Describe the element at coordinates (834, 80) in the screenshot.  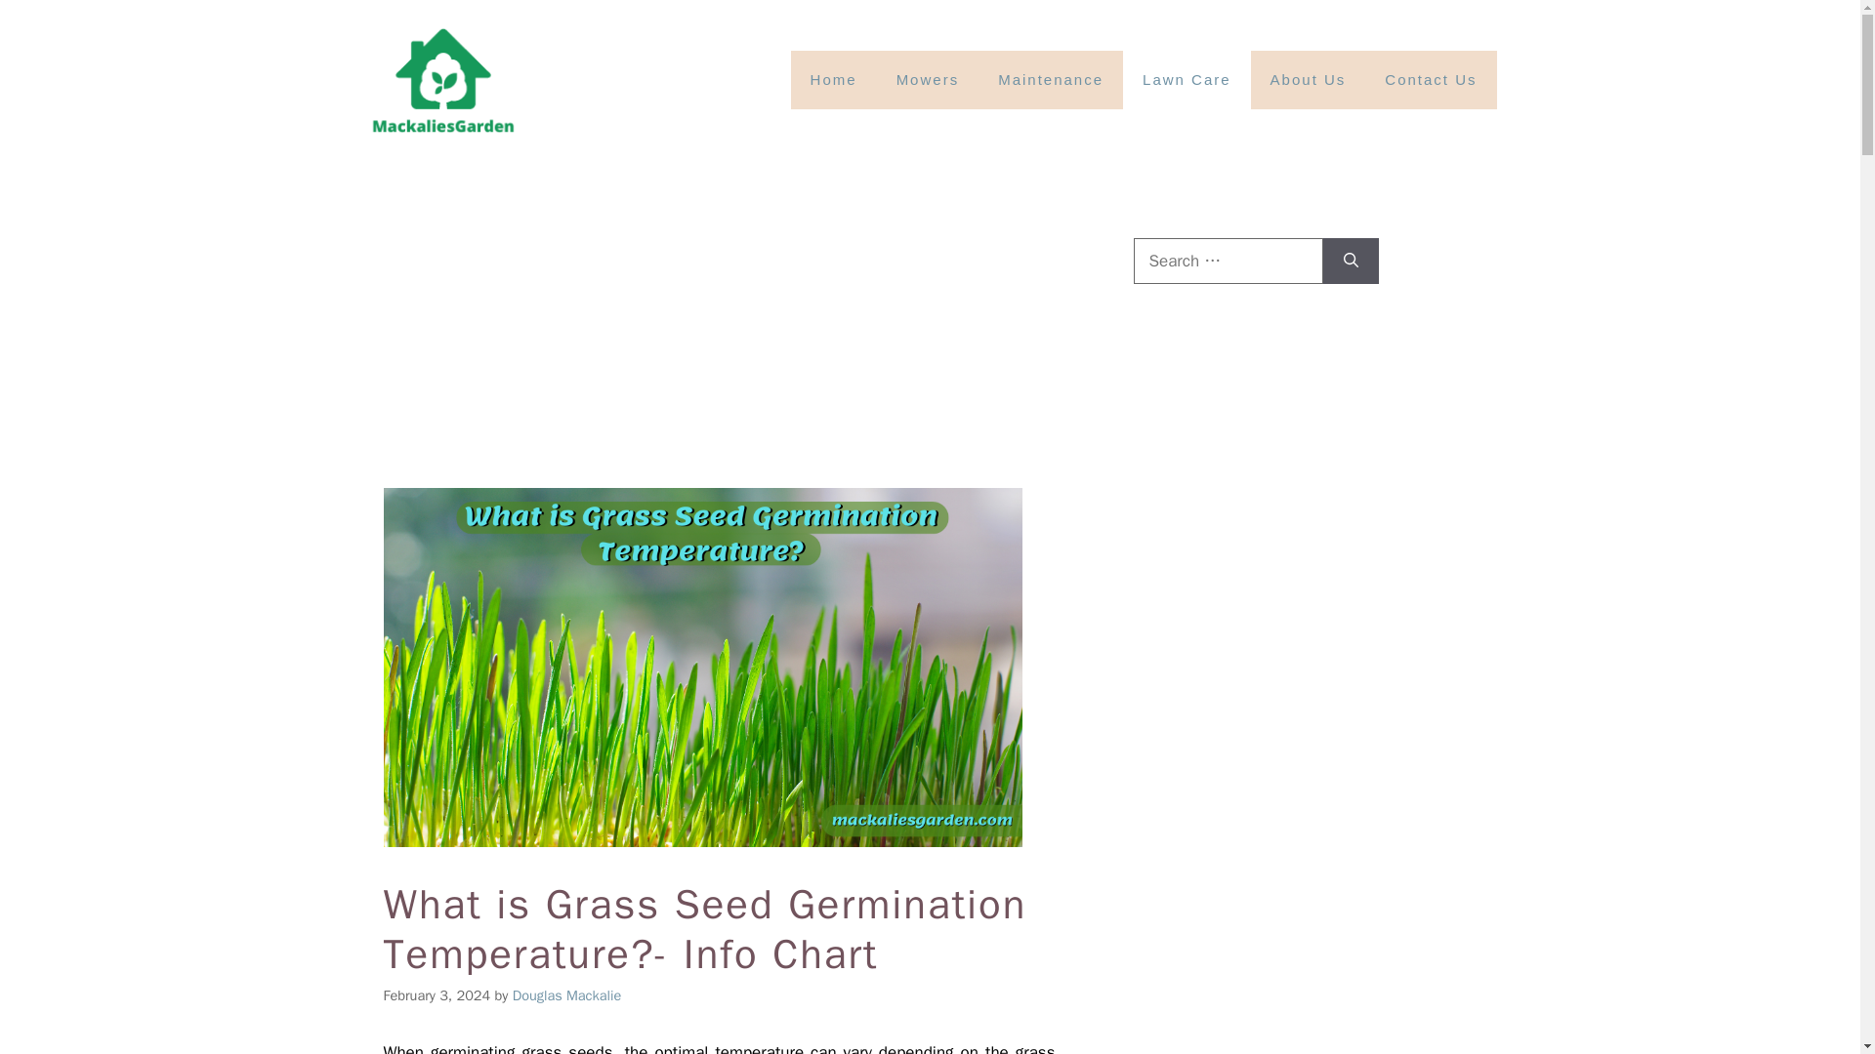
I see `Home` at that location.